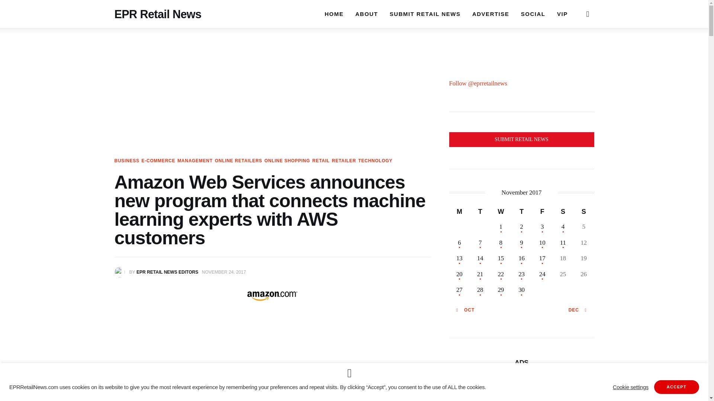 The width and height of the screenshot is (714, 401). Describe the element at coordinates (490, 14) in the screenshot. I see `ADVERTISE` at that location.